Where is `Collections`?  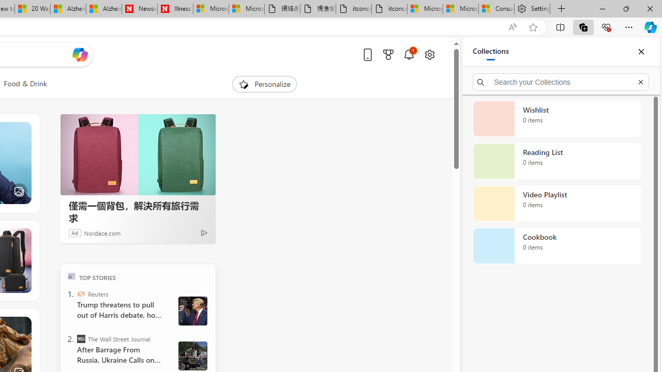
Collections is located at coordinates (490, 52).